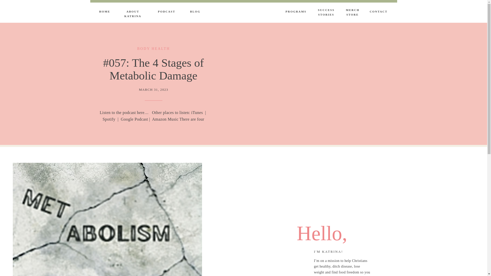  Describe the element at coordinates (296, 12) in the screenshot. I see `PROGRAMS` at that location.